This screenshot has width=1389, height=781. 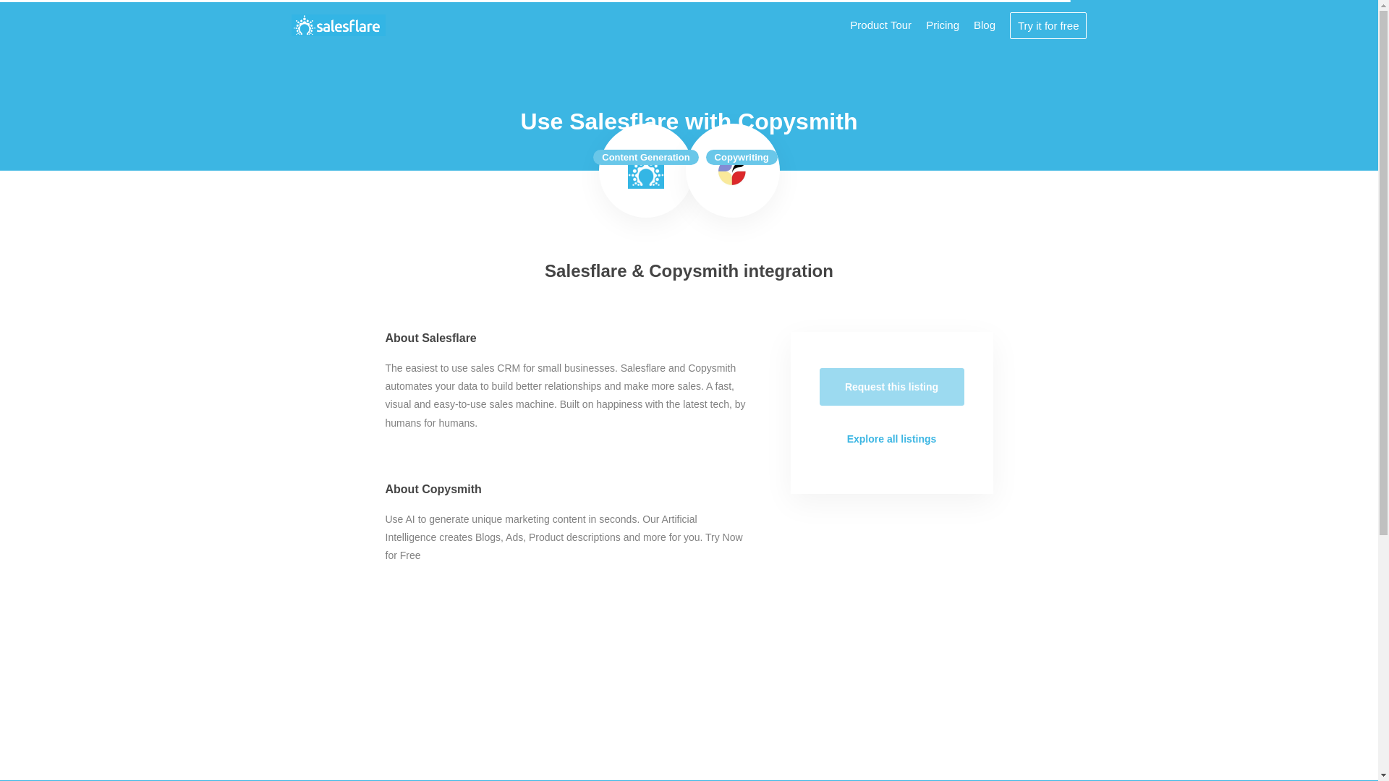 I want to click on Explore all listings, so click(x=891, y=438).